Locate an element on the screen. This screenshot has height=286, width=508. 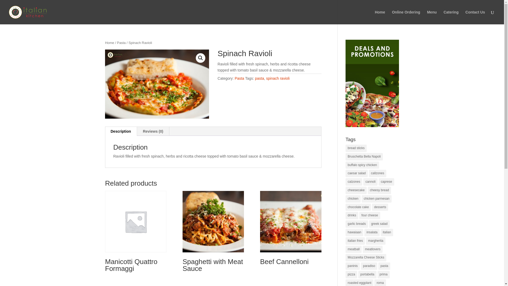
callzones is located at coordinates (377, 173).